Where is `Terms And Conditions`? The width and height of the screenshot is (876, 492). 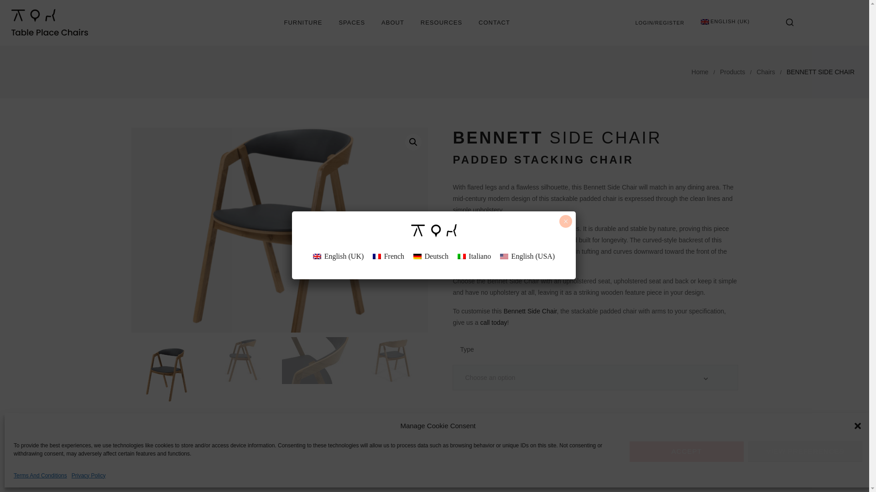
Terms And Conditions is located at coordinates (40, 476).